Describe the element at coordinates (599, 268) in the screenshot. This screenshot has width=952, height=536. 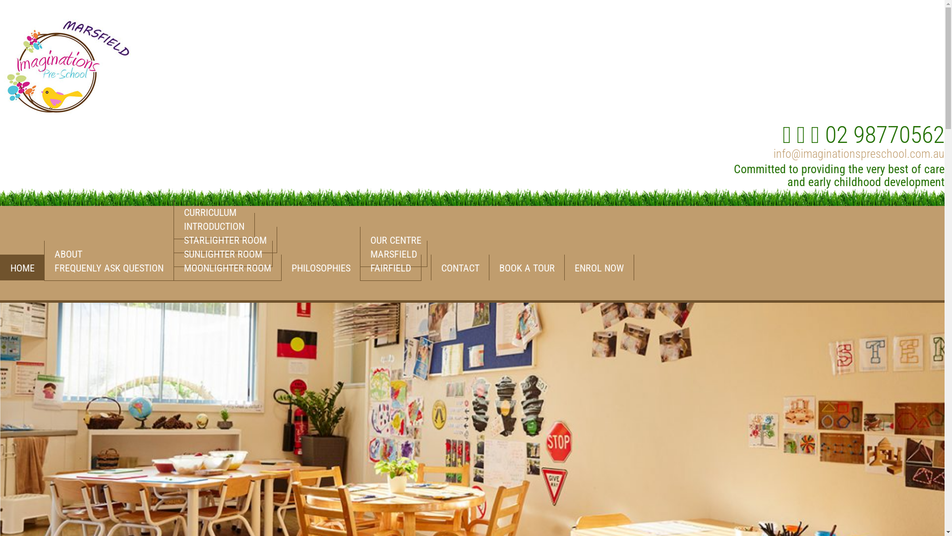
I see `ENROL NOW` at that location.